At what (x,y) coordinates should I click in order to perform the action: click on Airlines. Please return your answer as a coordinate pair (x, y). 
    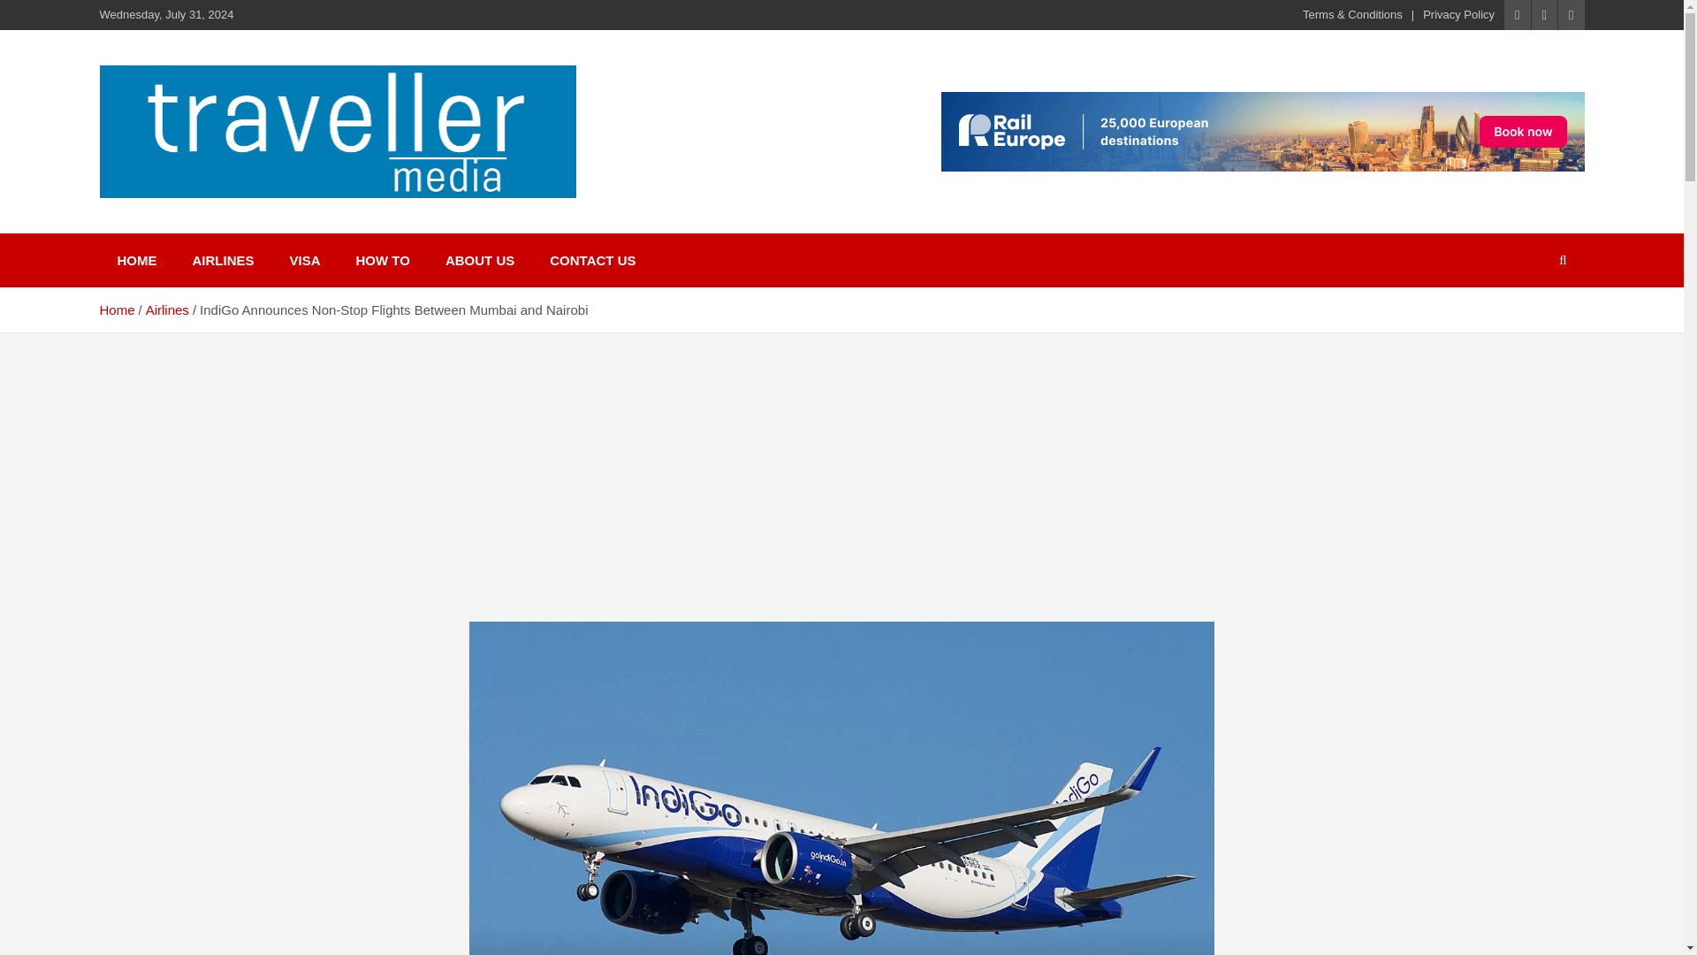
    Looking at the image, I should click on (167, 309).